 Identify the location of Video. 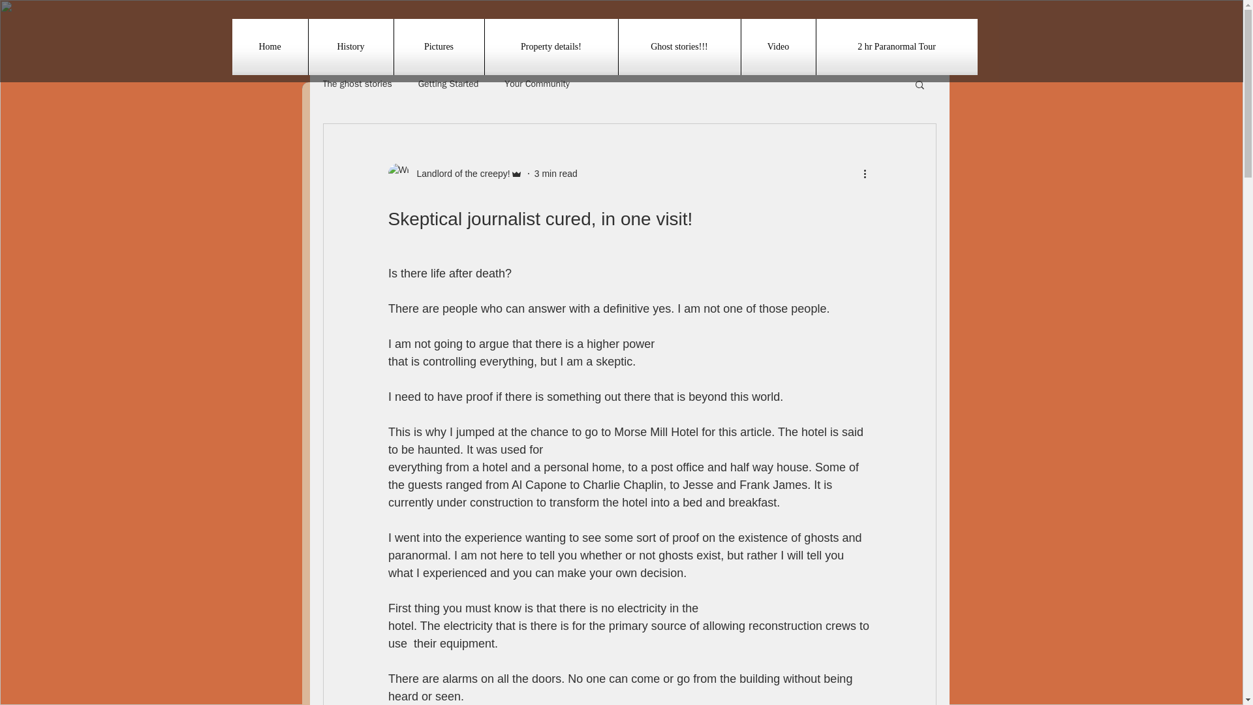
(778, 47).